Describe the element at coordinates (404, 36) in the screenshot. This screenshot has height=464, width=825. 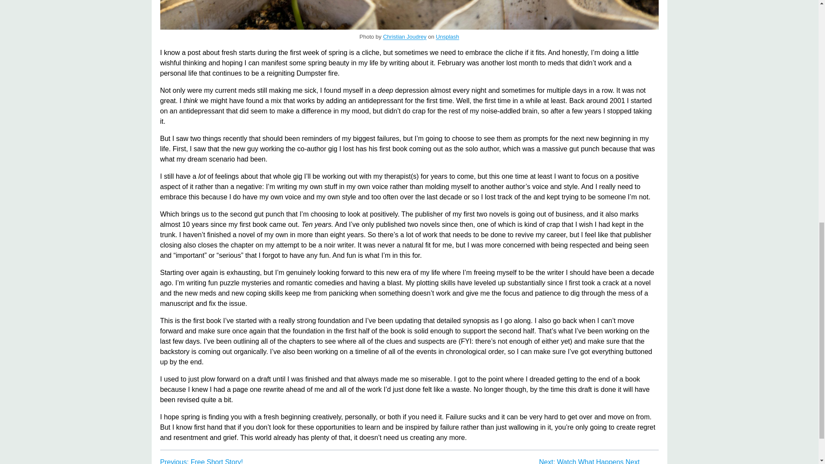
I see `Christian Joudrey` at that location.